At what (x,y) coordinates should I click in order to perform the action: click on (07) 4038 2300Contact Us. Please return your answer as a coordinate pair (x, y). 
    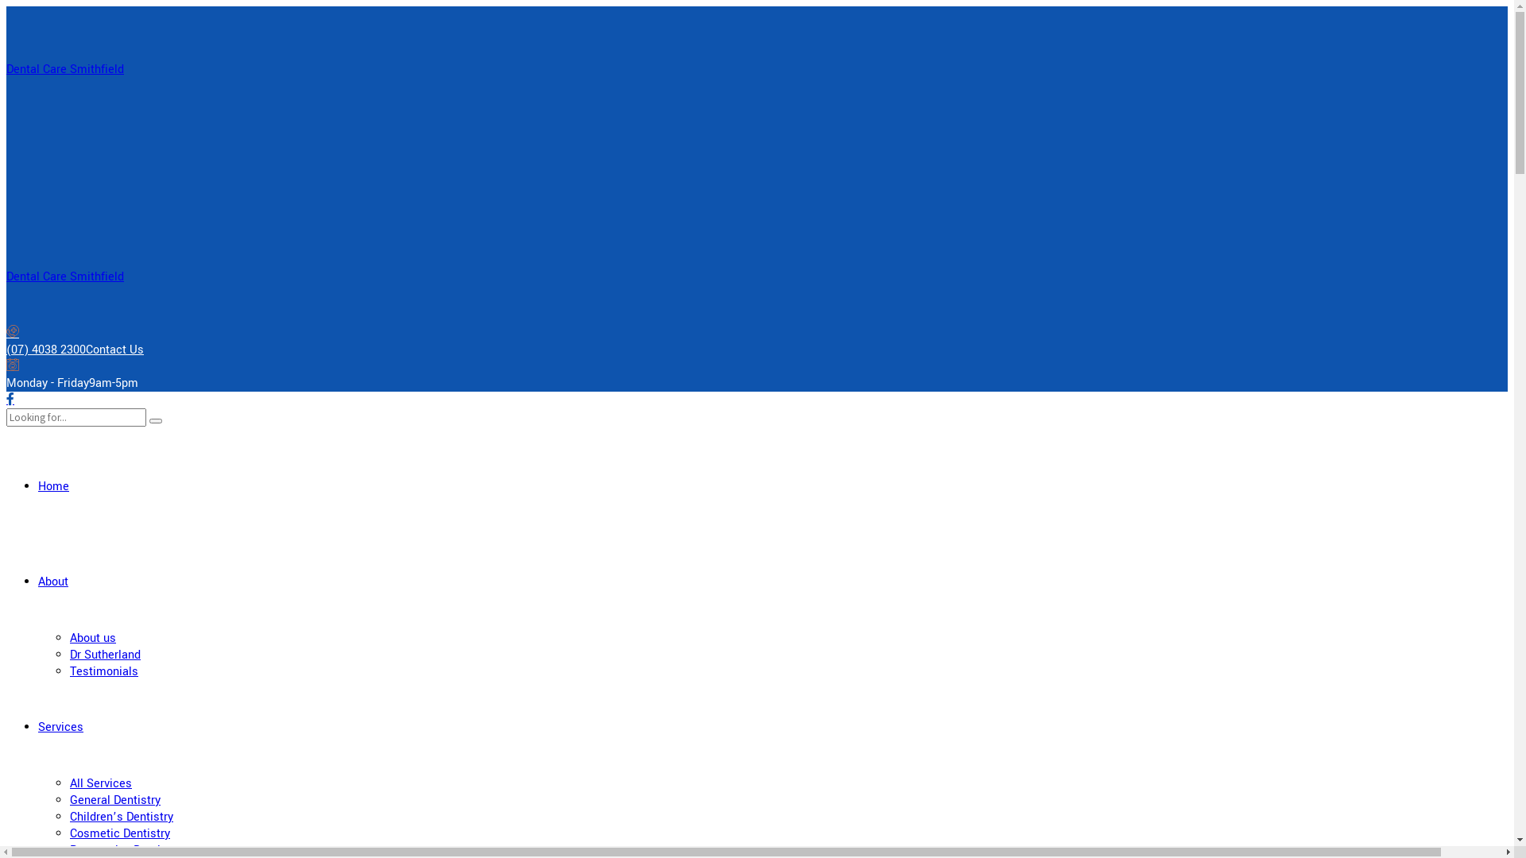
    Looking at the image, I should click on (757, 342).